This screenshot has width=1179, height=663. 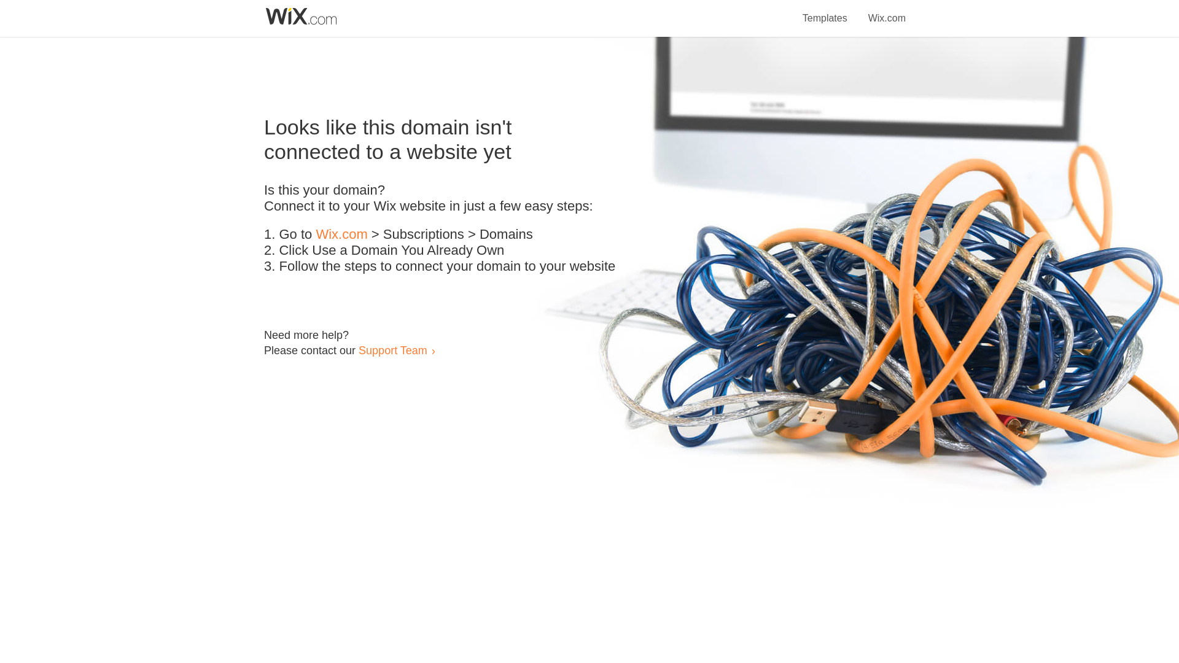 I want to click on Wix.com, so click(x=887, y=11).